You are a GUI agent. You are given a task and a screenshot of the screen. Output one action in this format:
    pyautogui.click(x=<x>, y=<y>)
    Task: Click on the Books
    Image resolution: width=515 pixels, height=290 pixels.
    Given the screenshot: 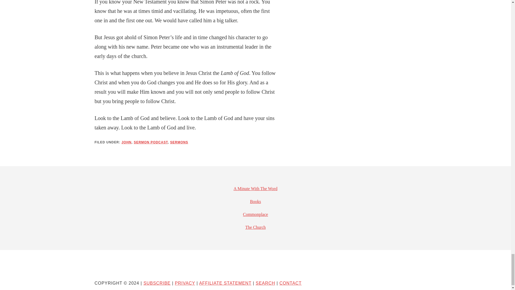 What is the action you would take?
    pyautogui.click(x=255, y=201)
    